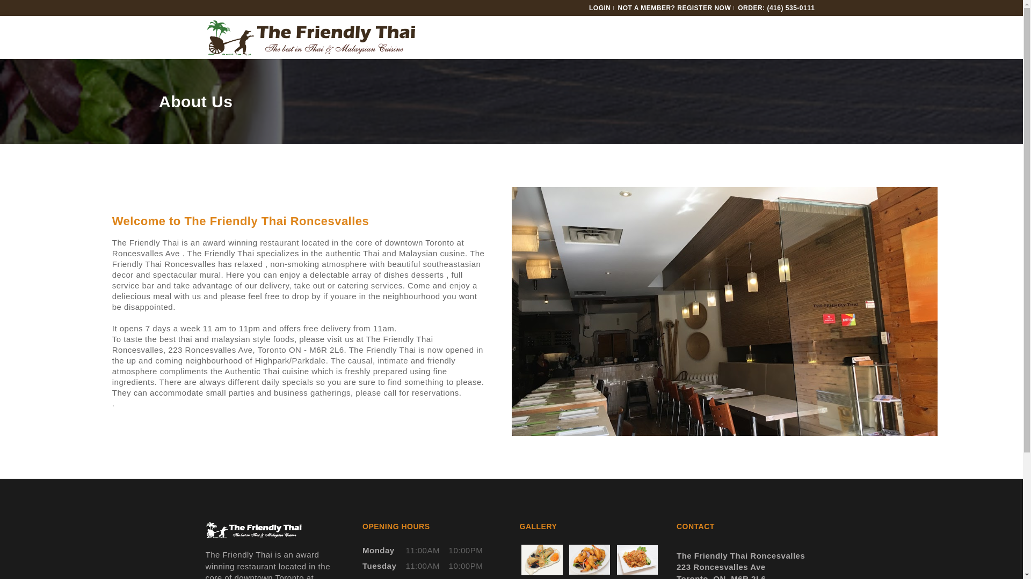  I want to click on NOT A MEMBER? REGISTER NOW, so click(674, 8).